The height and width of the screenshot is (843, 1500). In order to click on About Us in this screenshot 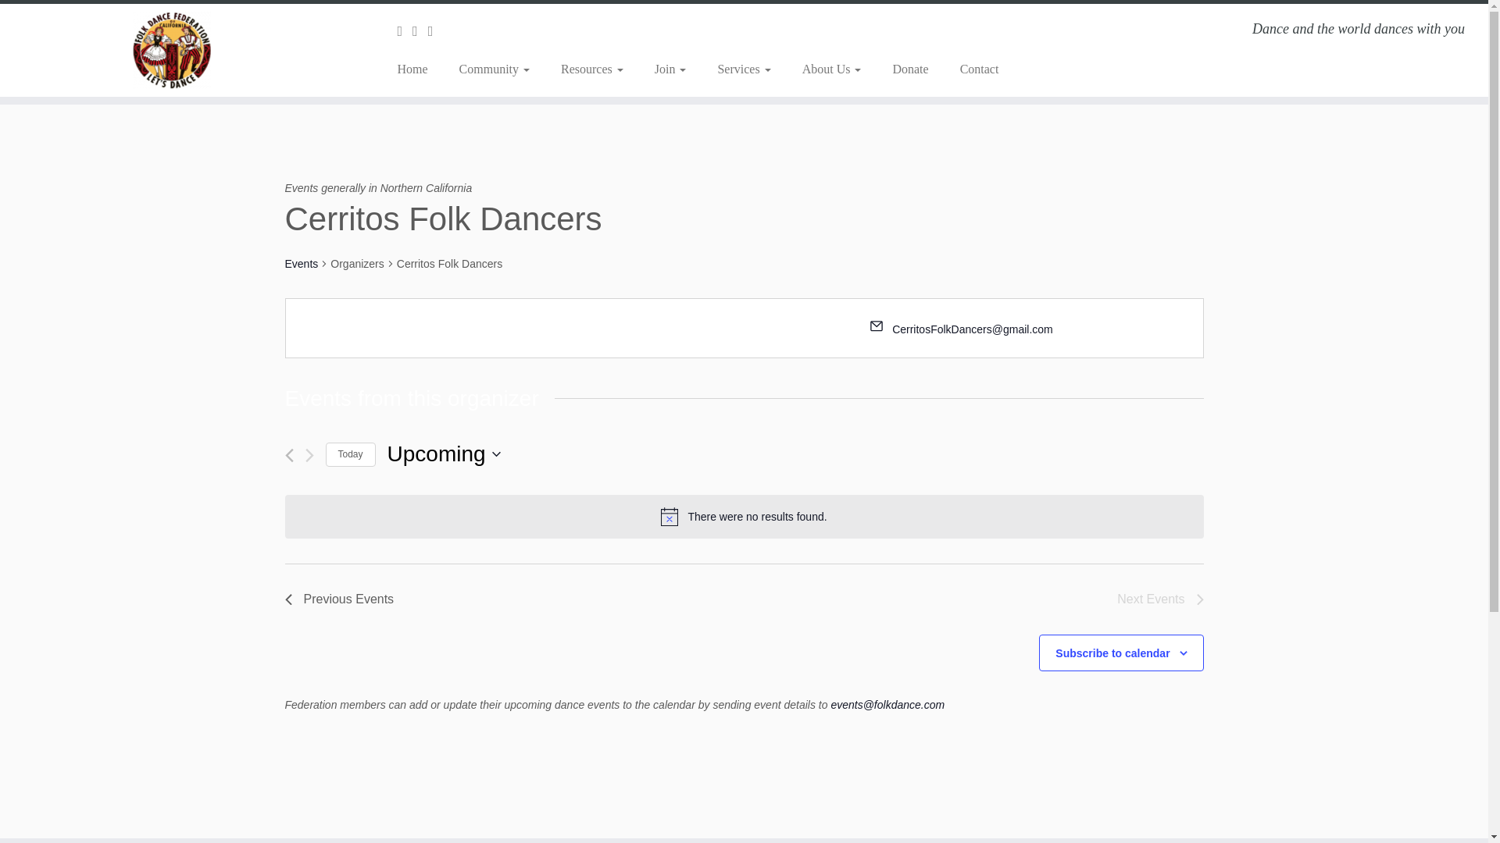, I will do `click(831, 69)`.